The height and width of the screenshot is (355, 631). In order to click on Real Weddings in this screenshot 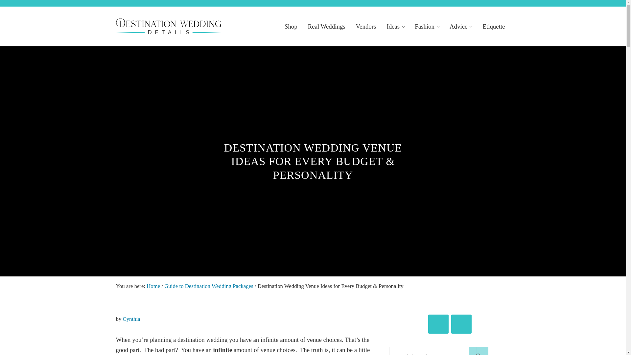, I will do `click(327, 26)`.